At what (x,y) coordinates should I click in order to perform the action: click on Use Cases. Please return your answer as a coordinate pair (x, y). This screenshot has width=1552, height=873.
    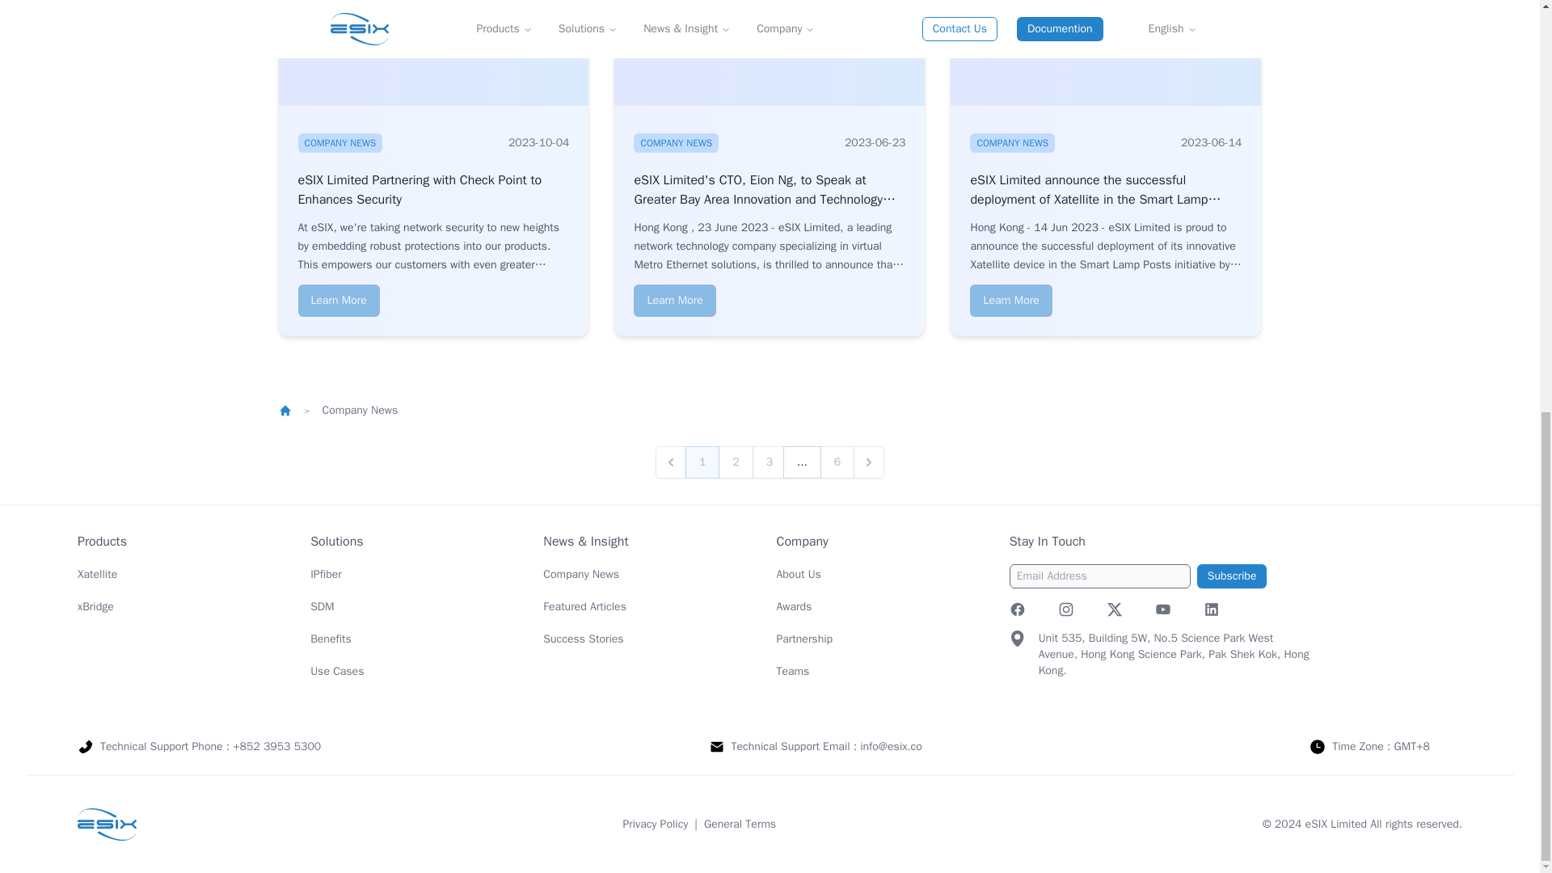
    Looking at the image, I should click on (336, 670).